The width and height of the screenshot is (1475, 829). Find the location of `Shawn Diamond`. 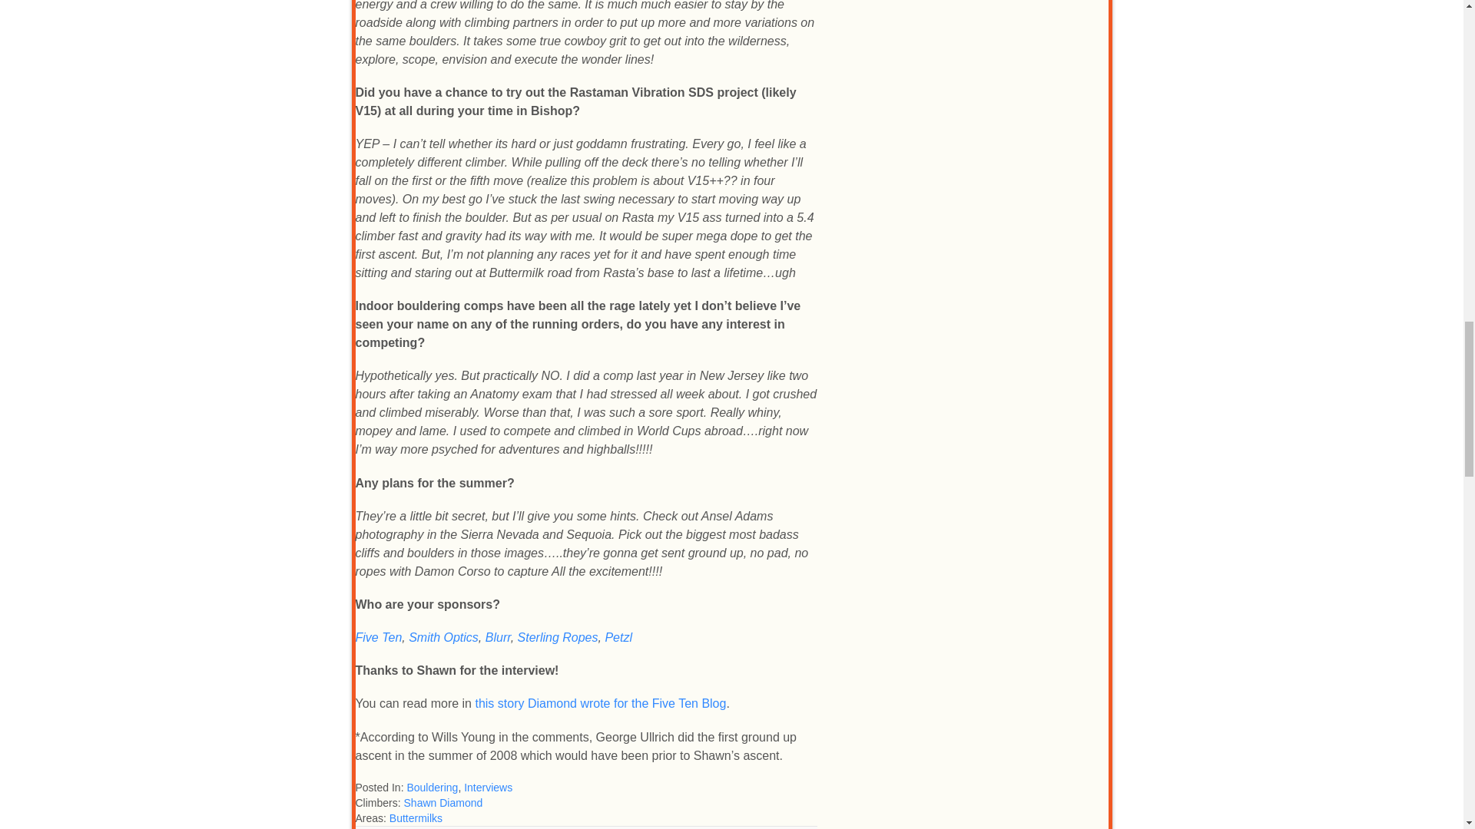

Shawn Diamond is located at coordinates (444, 803).